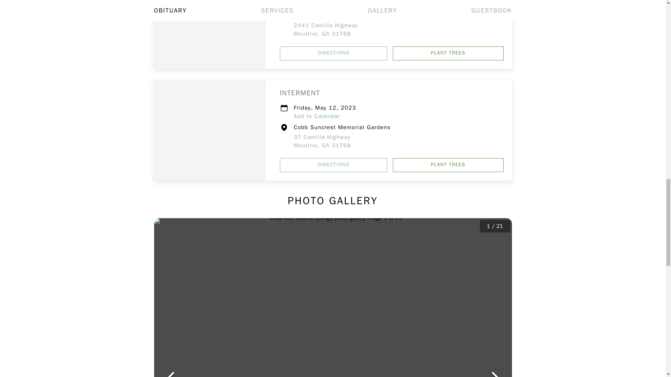 The image size is (671, 377). Describe the element at coordinates (333, 53) in the screenshot. I see `DIRECTIONS` at that location.